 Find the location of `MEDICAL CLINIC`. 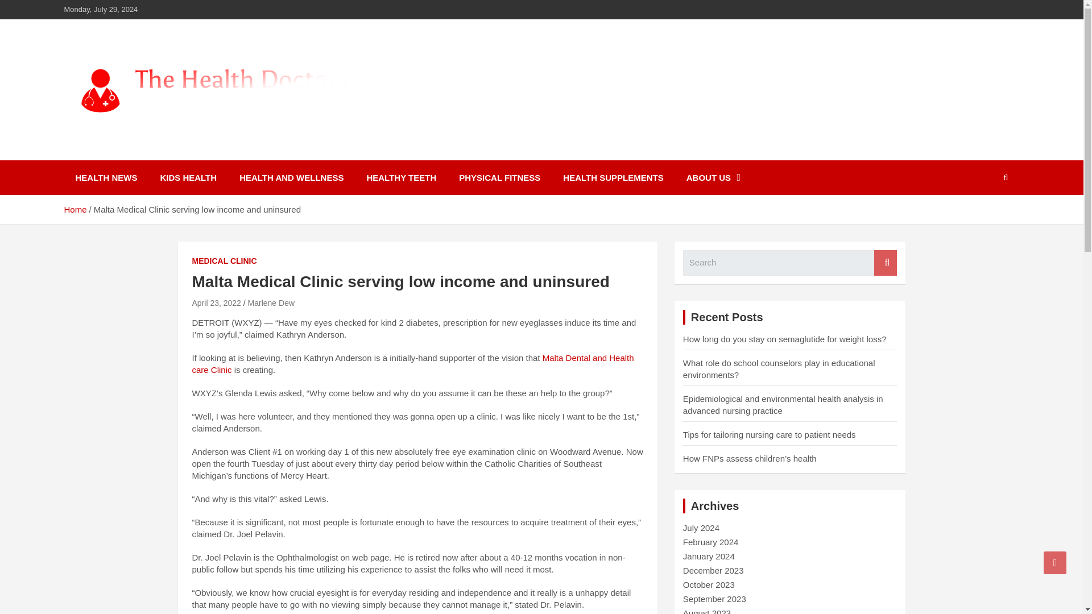

MEDICAL CLINIC is located at coordinates (224, 262).